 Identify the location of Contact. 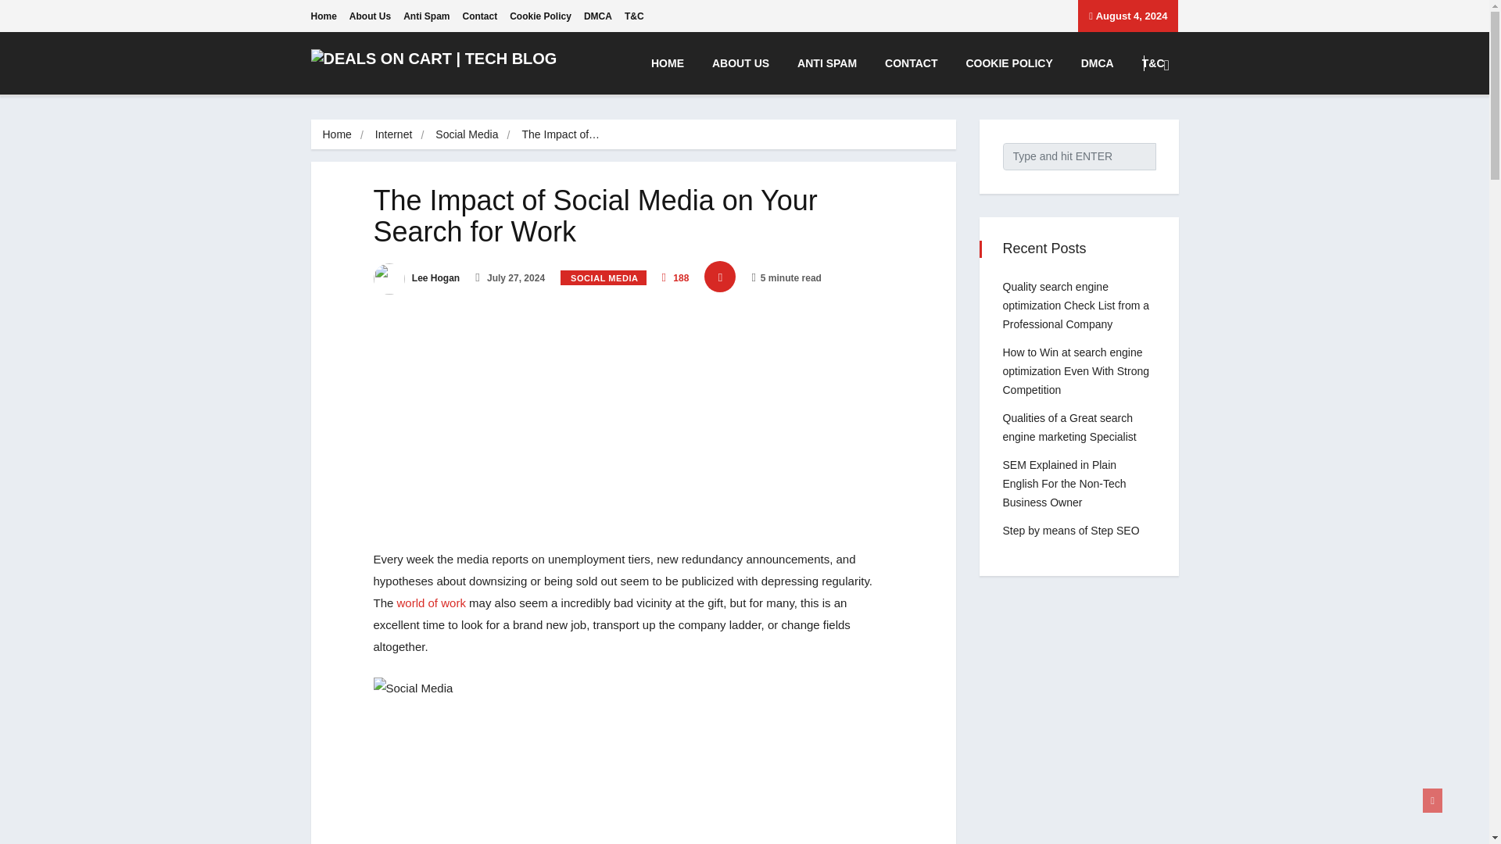
(480, 16).